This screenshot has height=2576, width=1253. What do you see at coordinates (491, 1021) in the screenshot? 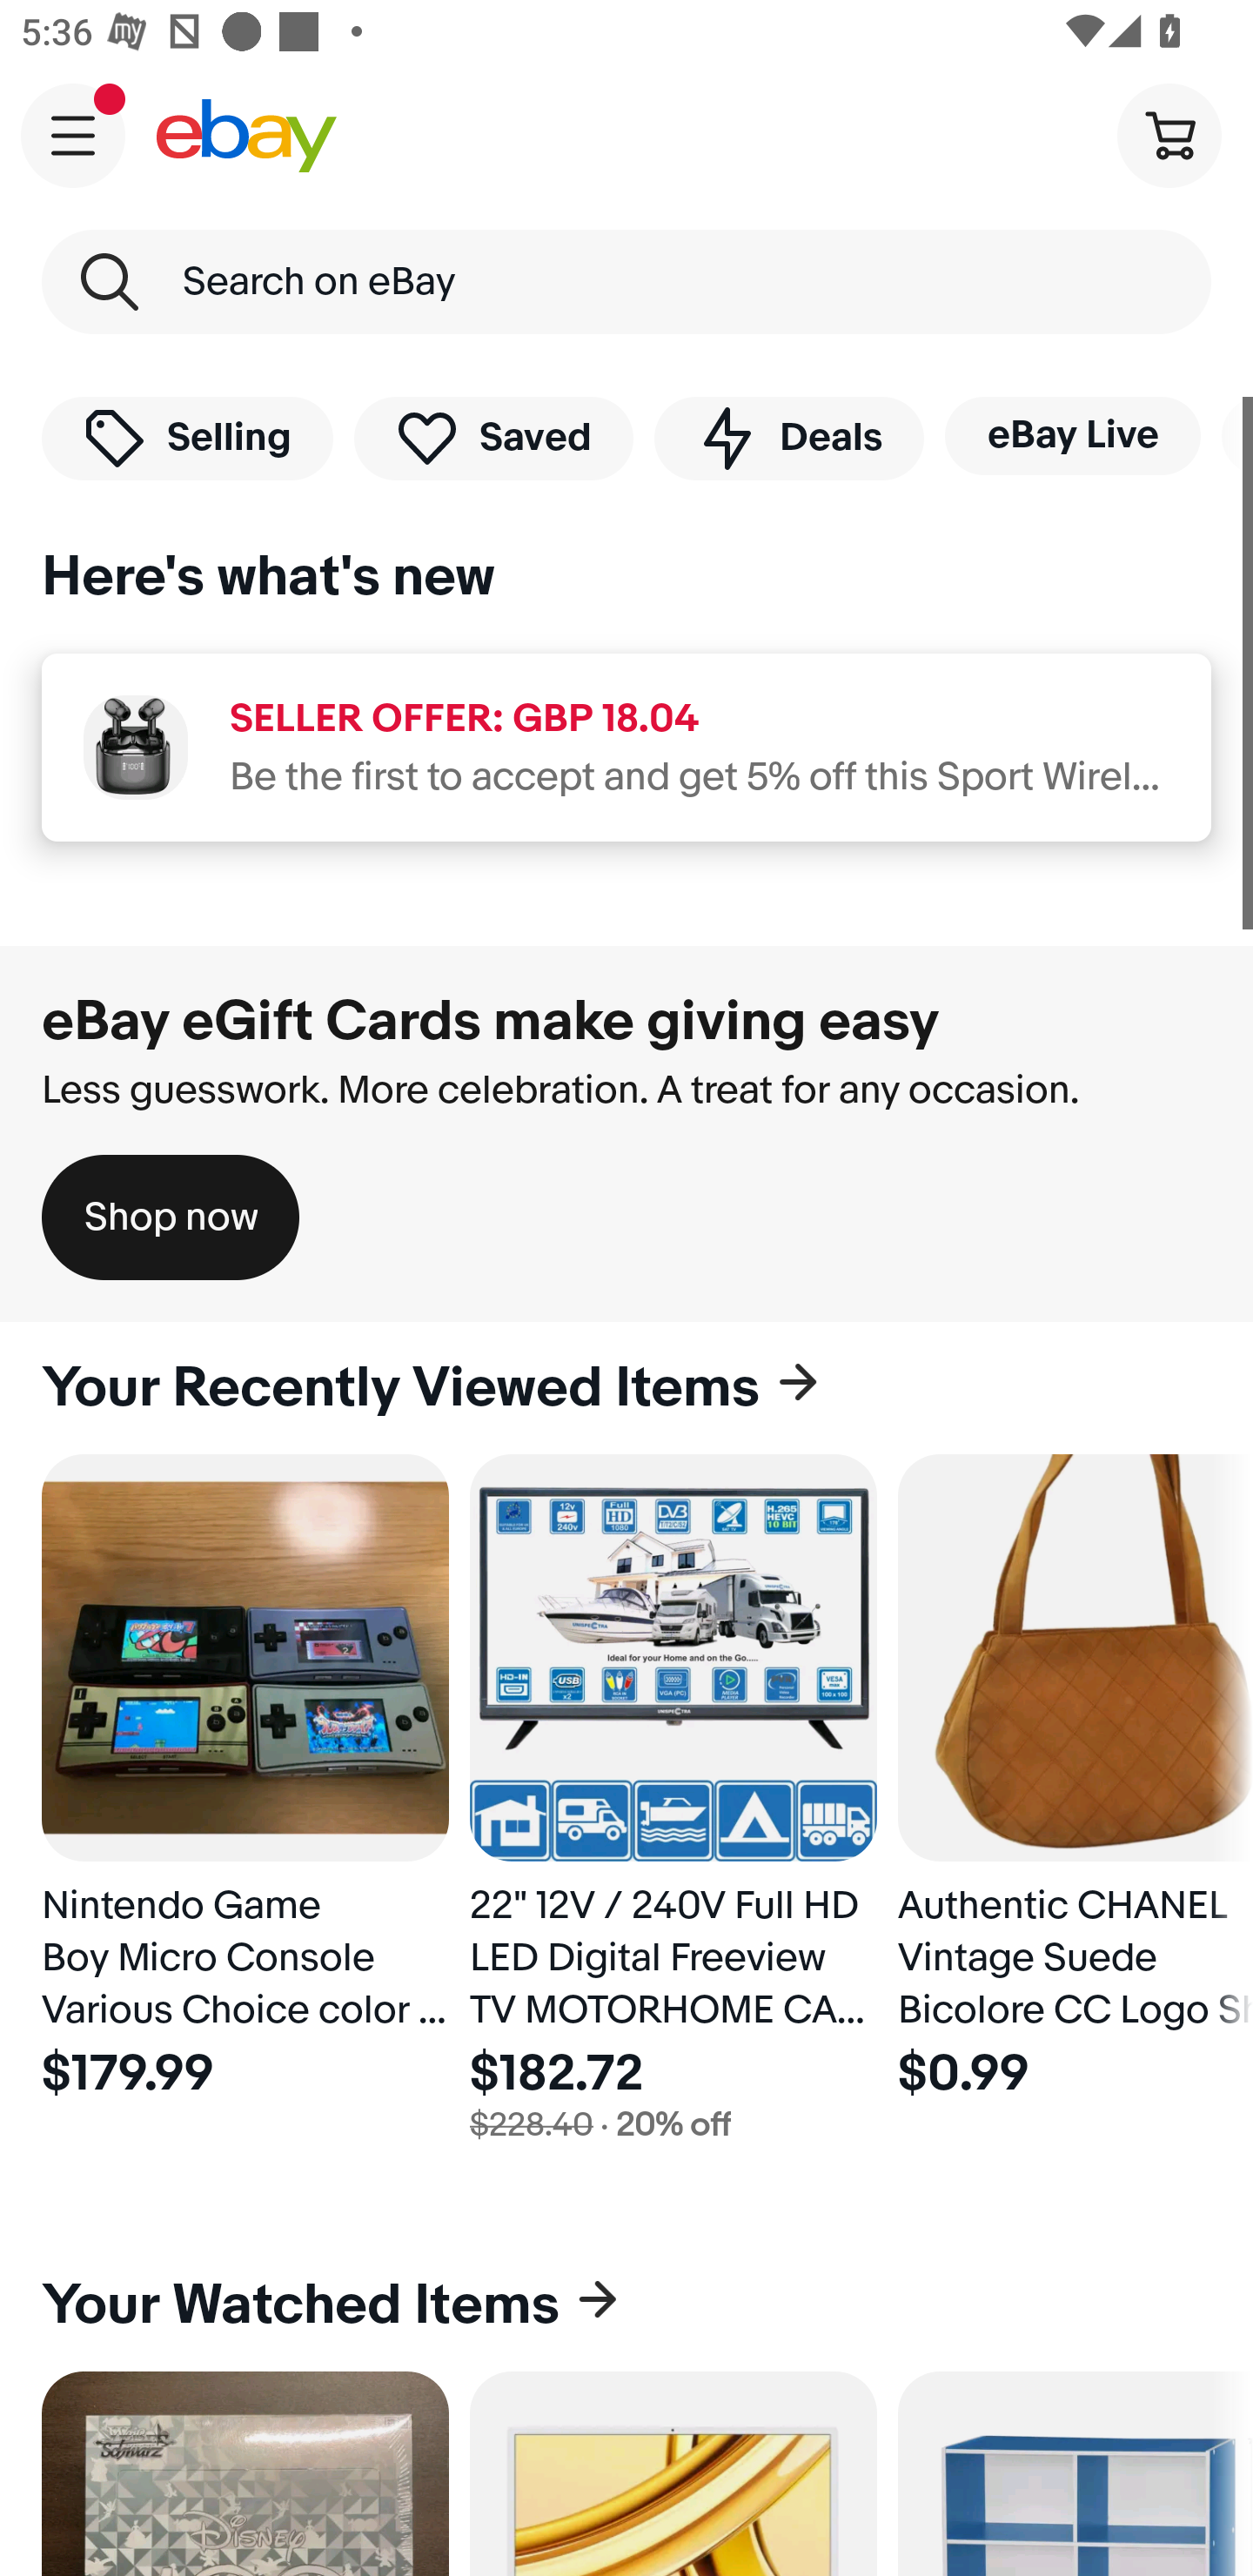
I see `eBay eGift Cards make giving easy` at bounding box center [491, 1021].